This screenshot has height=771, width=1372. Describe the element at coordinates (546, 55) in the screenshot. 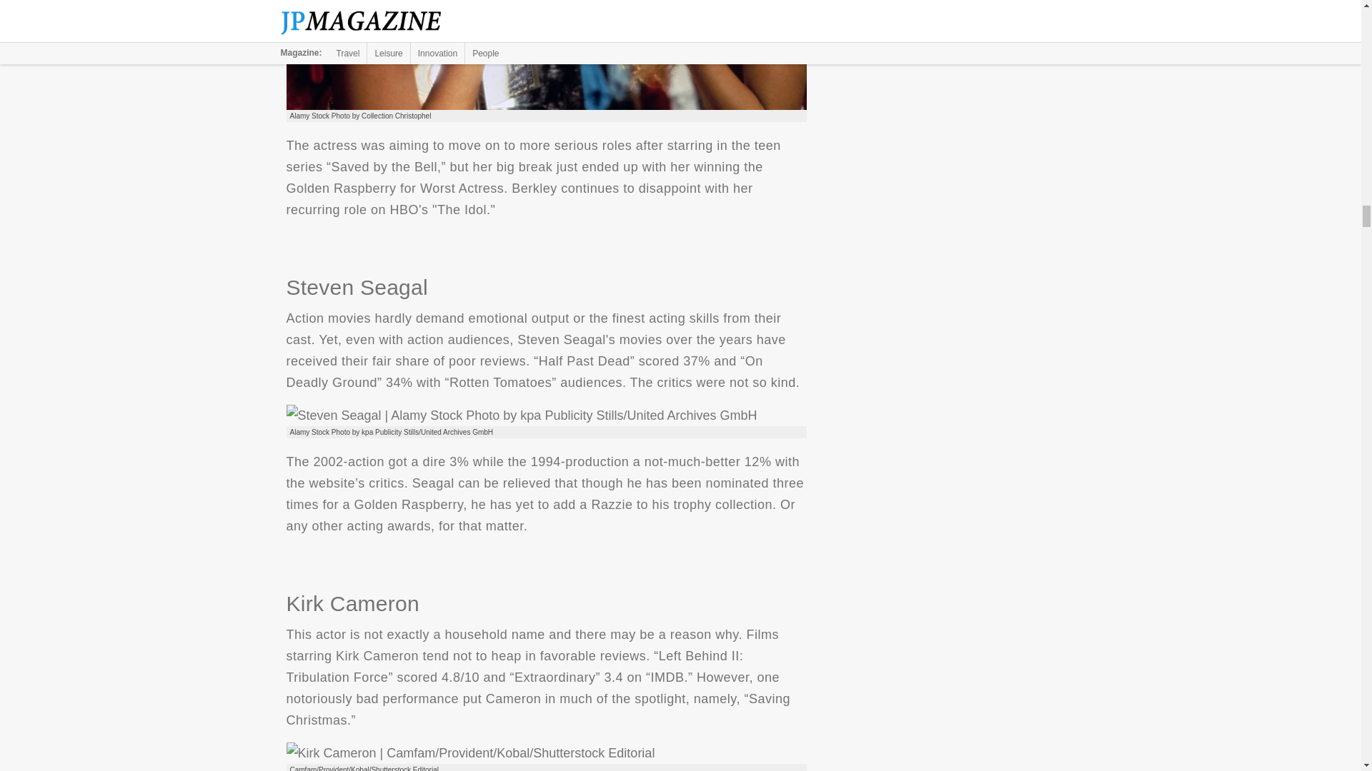

I see `Elizabeth Berkley` at that location.